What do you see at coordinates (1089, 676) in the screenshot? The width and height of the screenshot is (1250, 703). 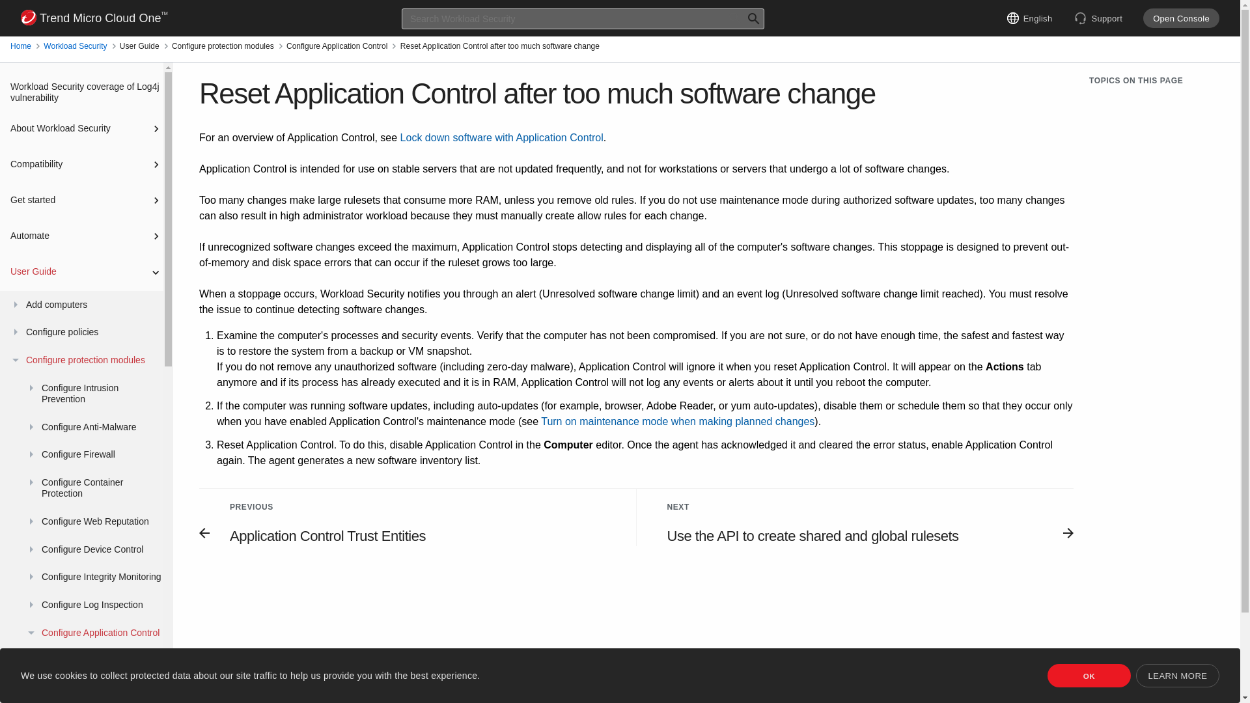 I see `OK` at bounding box center [1089, 676].